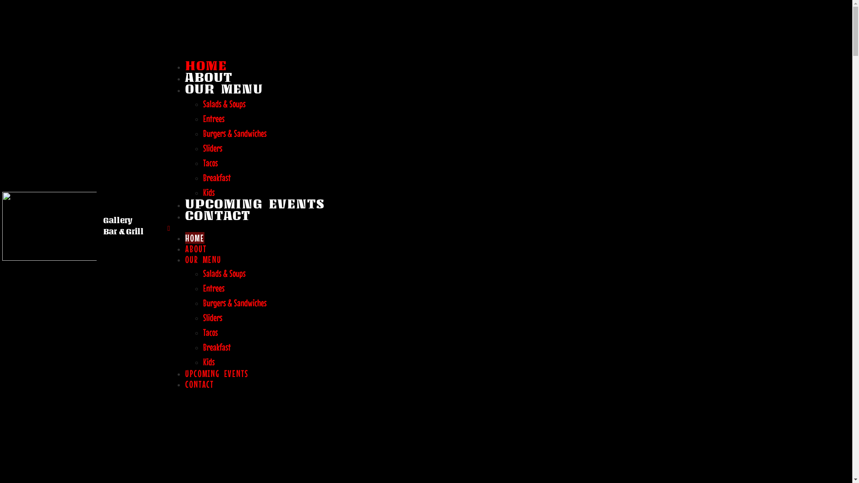 Image resolution: width=859 pixels, height=483 pixels. What do you see at coordinates (225, 273) in the screenshot?
I see `Salads & Soups` at bounding box center [225, 273].